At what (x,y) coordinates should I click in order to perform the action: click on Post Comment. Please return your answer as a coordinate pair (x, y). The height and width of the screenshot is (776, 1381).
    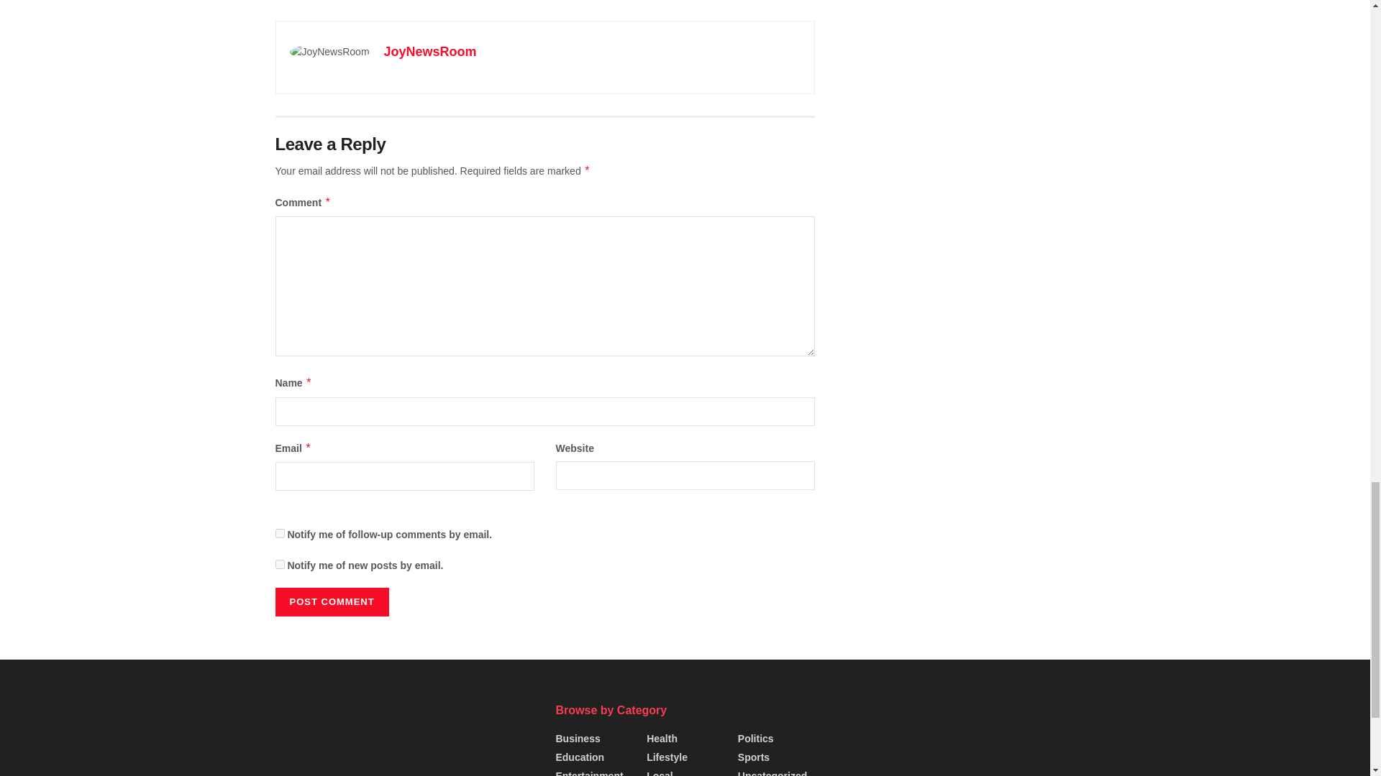
    Looking at the image, I should click on (331, 601).